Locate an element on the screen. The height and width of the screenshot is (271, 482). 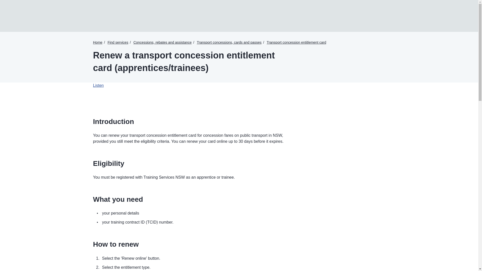
Concessions, rebates and assistance is located at coordinates (162, 42).